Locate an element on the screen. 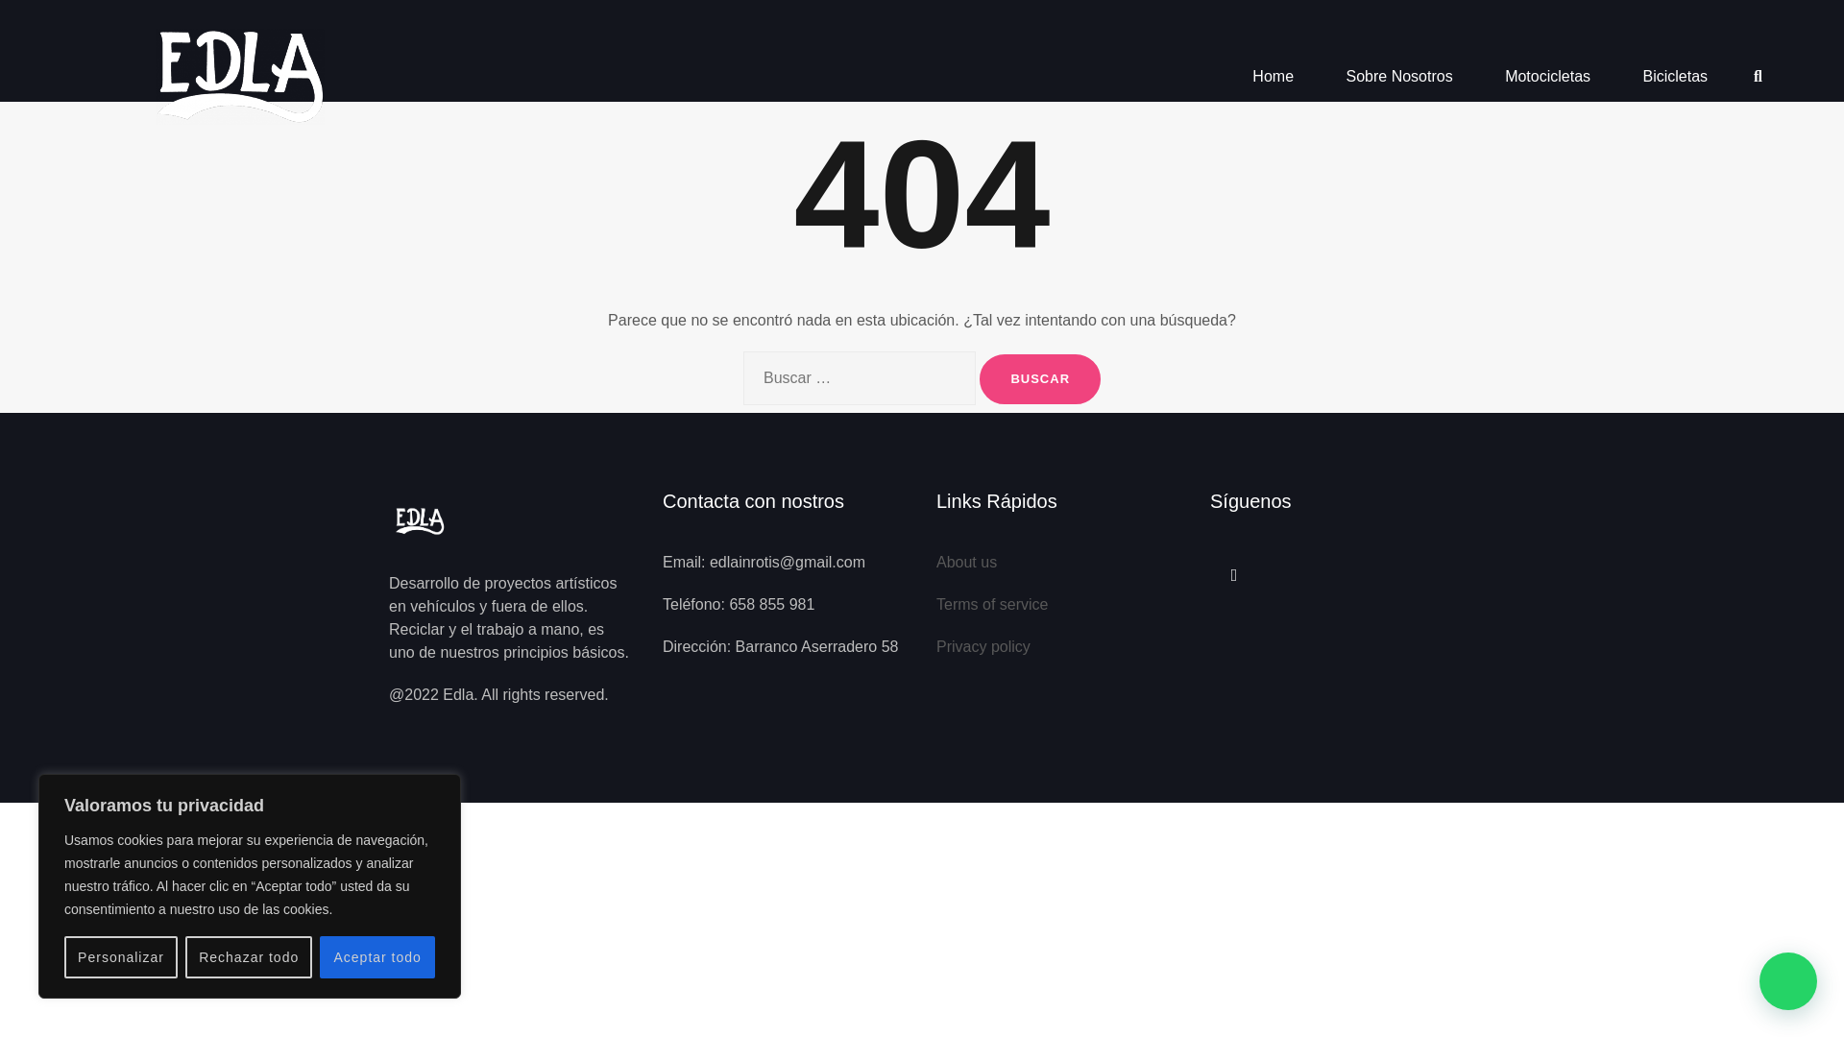 Image resolution: width=1844 pixels, height=1037 pixels. Buscar is located at coordinates (1039, 379).